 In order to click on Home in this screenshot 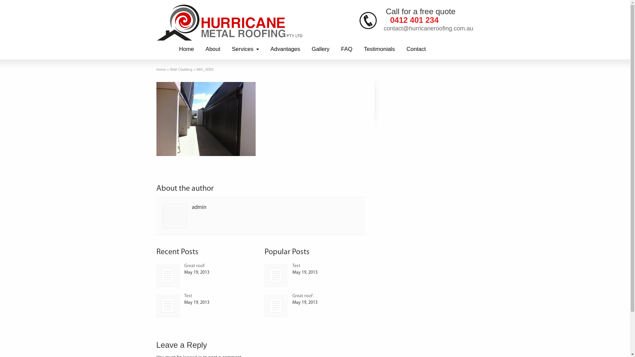, I will do `click(187, 49)`.